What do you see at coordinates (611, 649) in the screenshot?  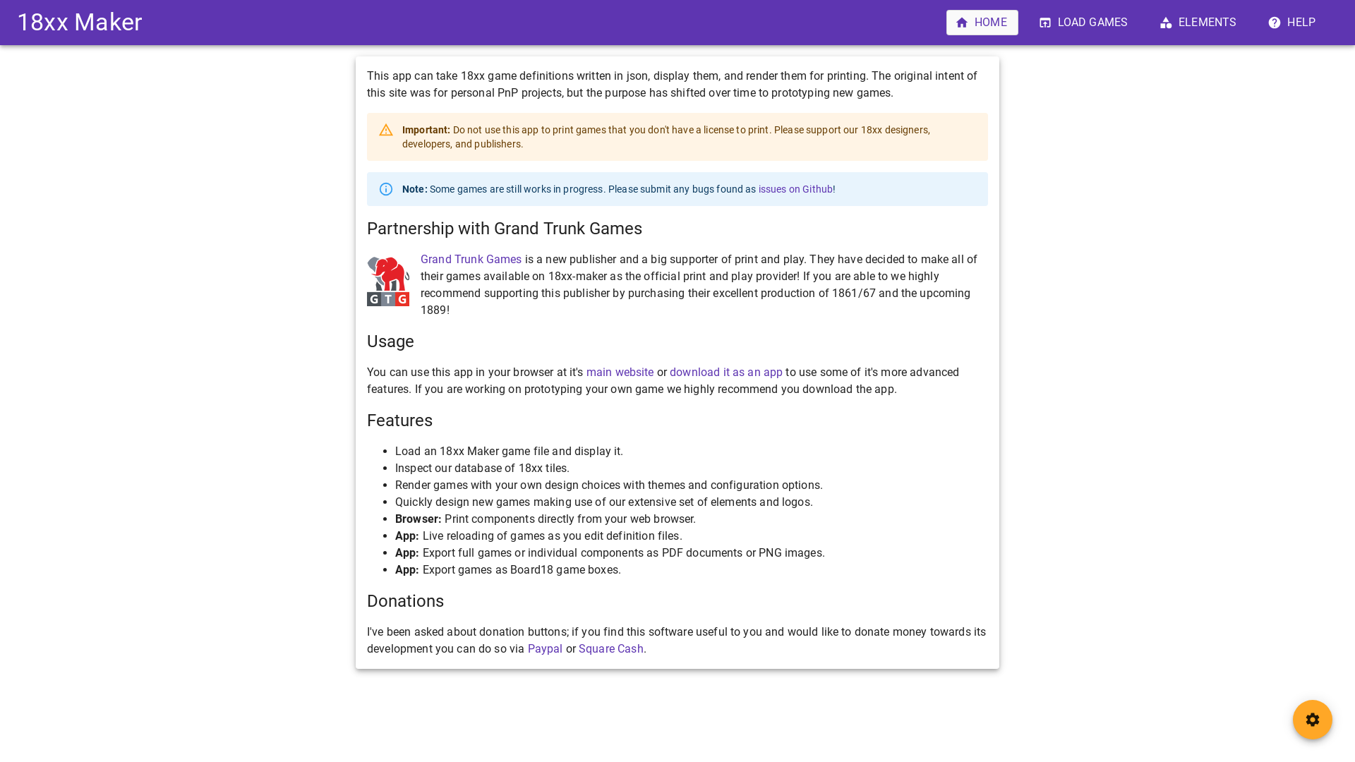 I see `Square Cash` at bounding box center [611, 649].